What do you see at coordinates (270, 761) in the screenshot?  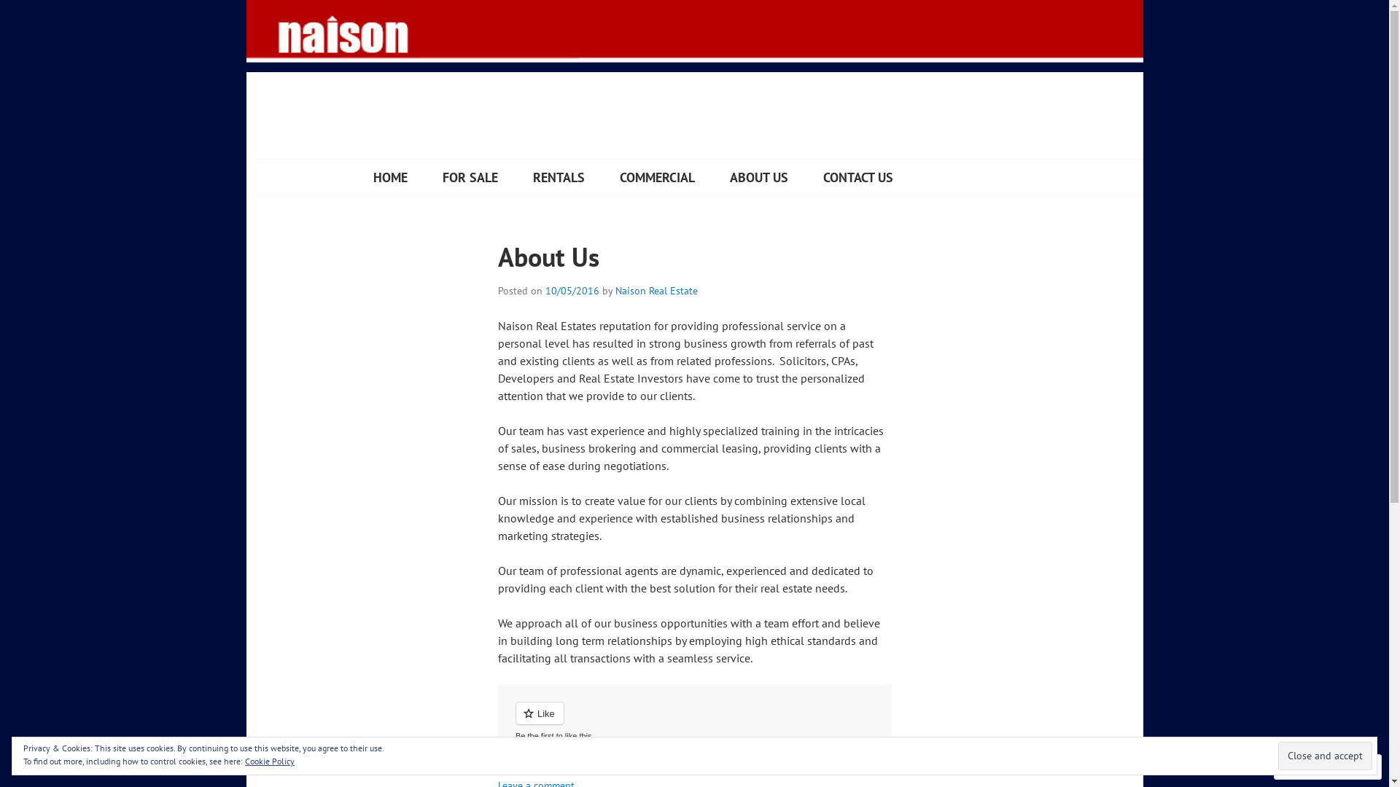 I see `Cookie Policy` at bounding box center [270, 761].